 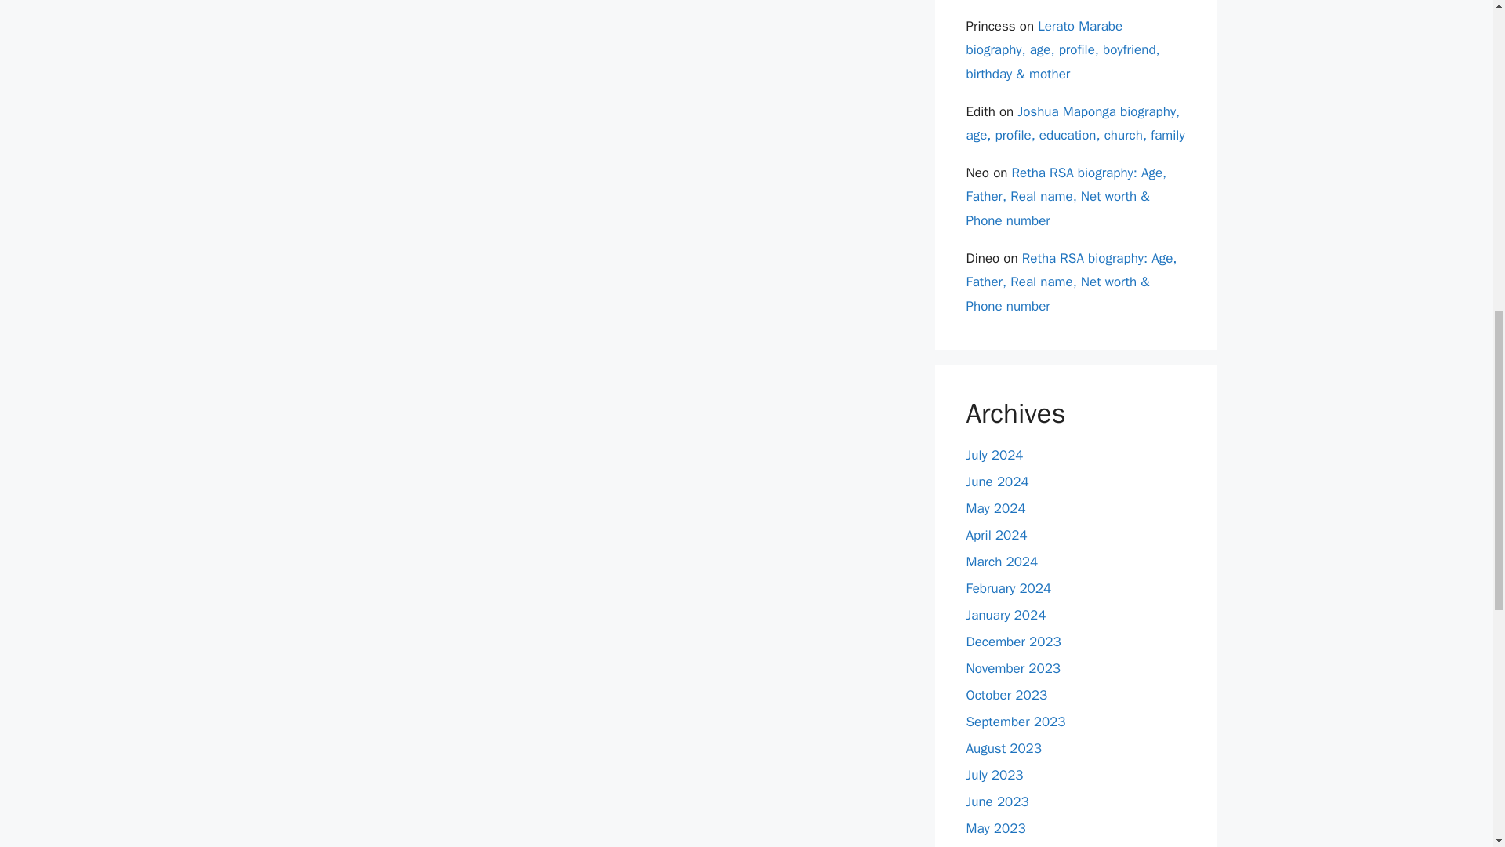 What do you see at coordinates (1006, 615) in the screenshot?
I see `January 2024` at bounding box center [1006, 615].